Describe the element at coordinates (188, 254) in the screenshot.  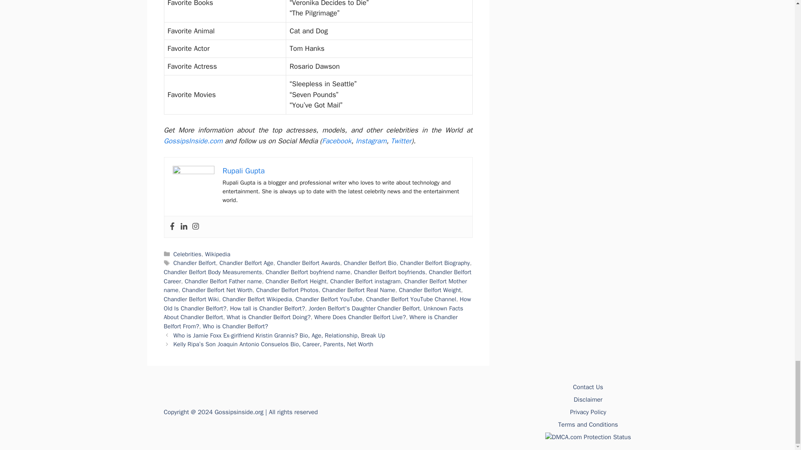
I see `Celebrities` at that location.